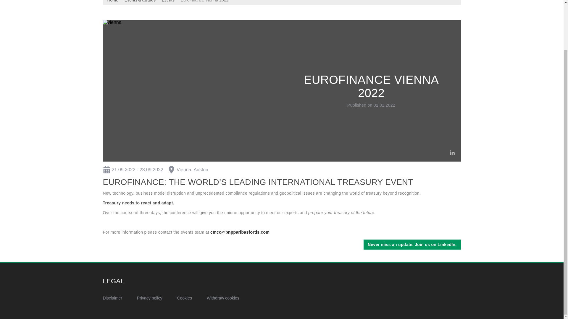  I want to click on Withdraw cookies, so click(223, 298).